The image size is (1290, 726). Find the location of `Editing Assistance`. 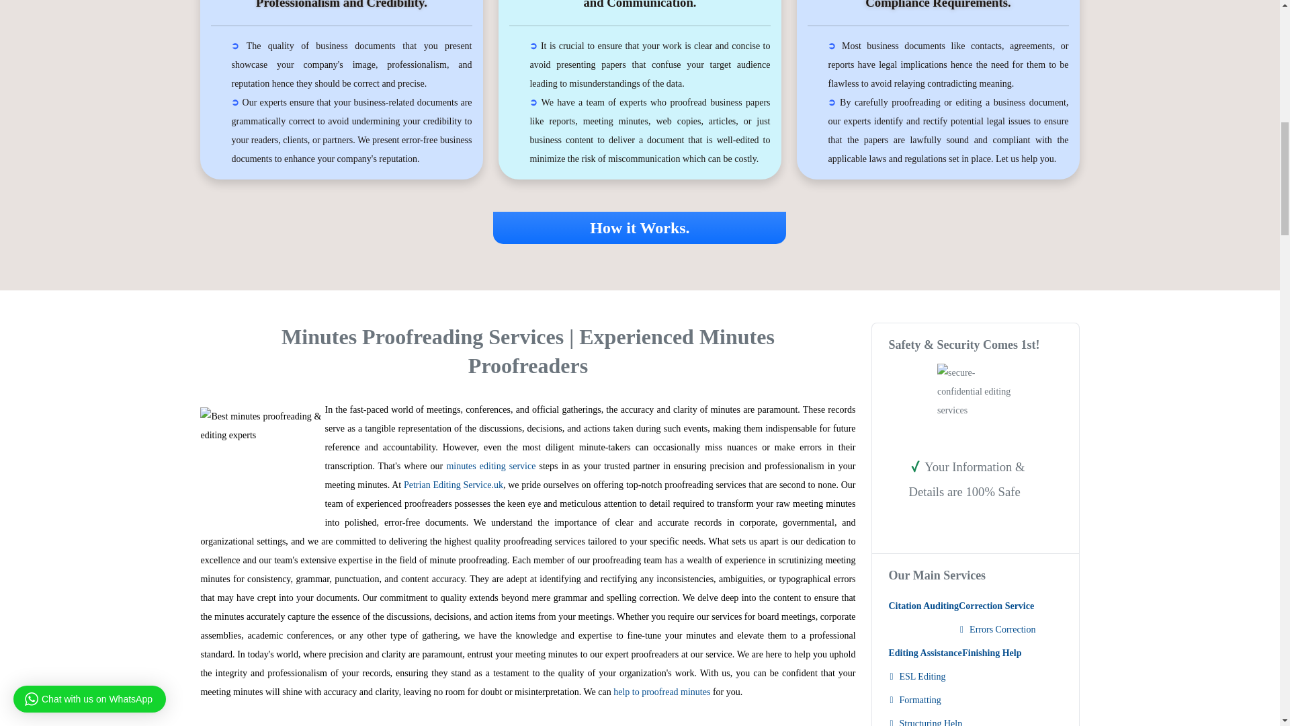

Editing Assistance is located at coordinates (925, 653).